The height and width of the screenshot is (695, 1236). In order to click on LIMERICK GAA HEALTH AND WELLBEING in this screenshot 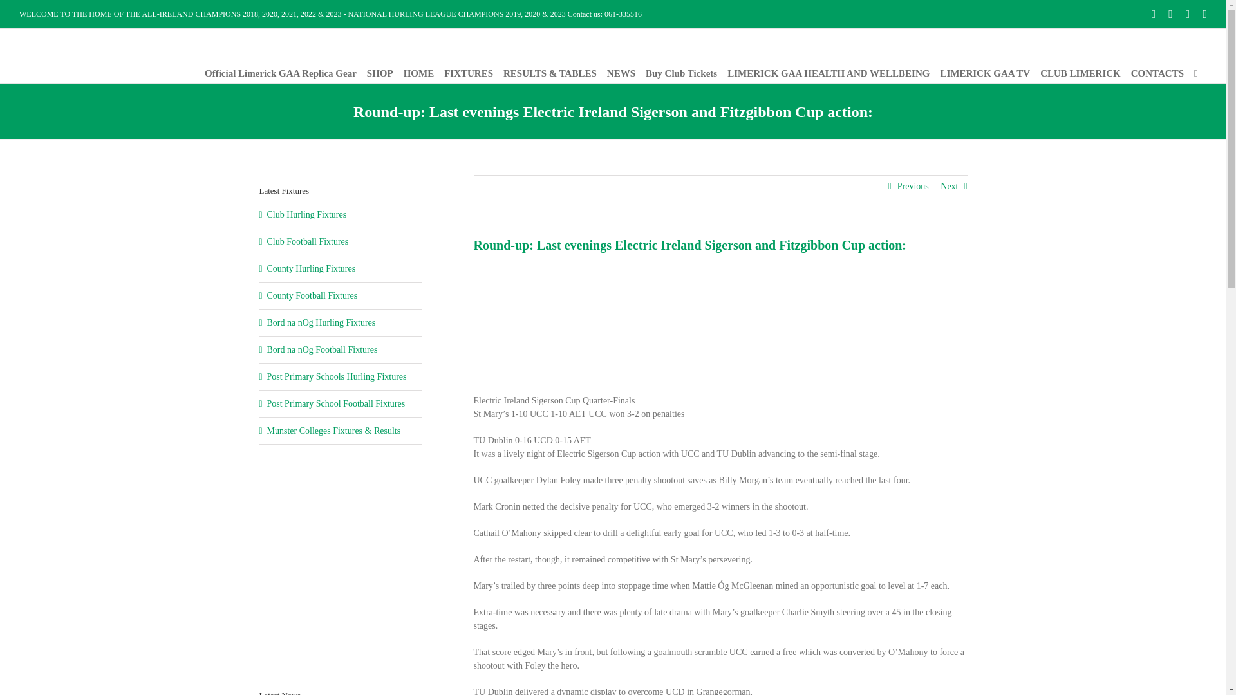, I will do `click(828, 73)`.